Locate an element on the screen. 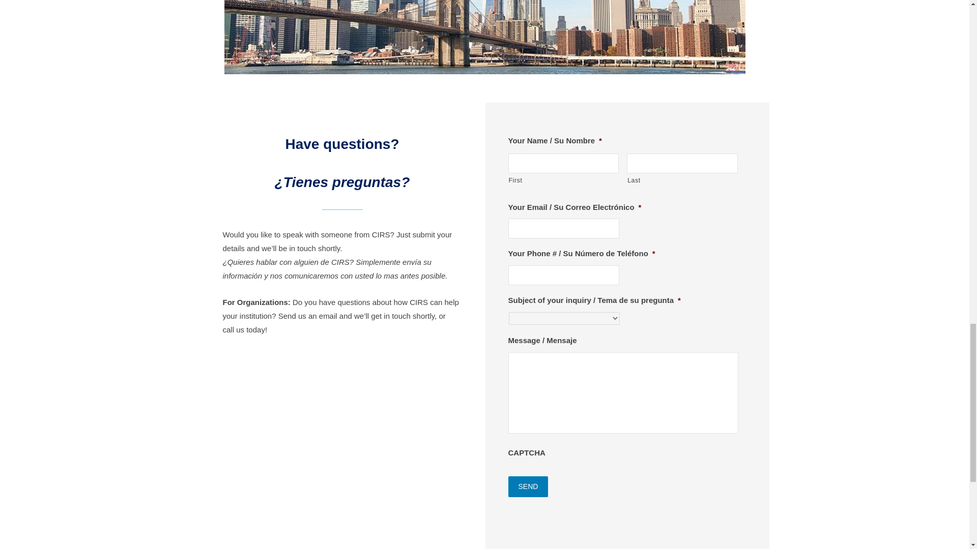 The height and width of the screenshot is (549, 977). nyc-skyline is located at coordinates (484, 37).